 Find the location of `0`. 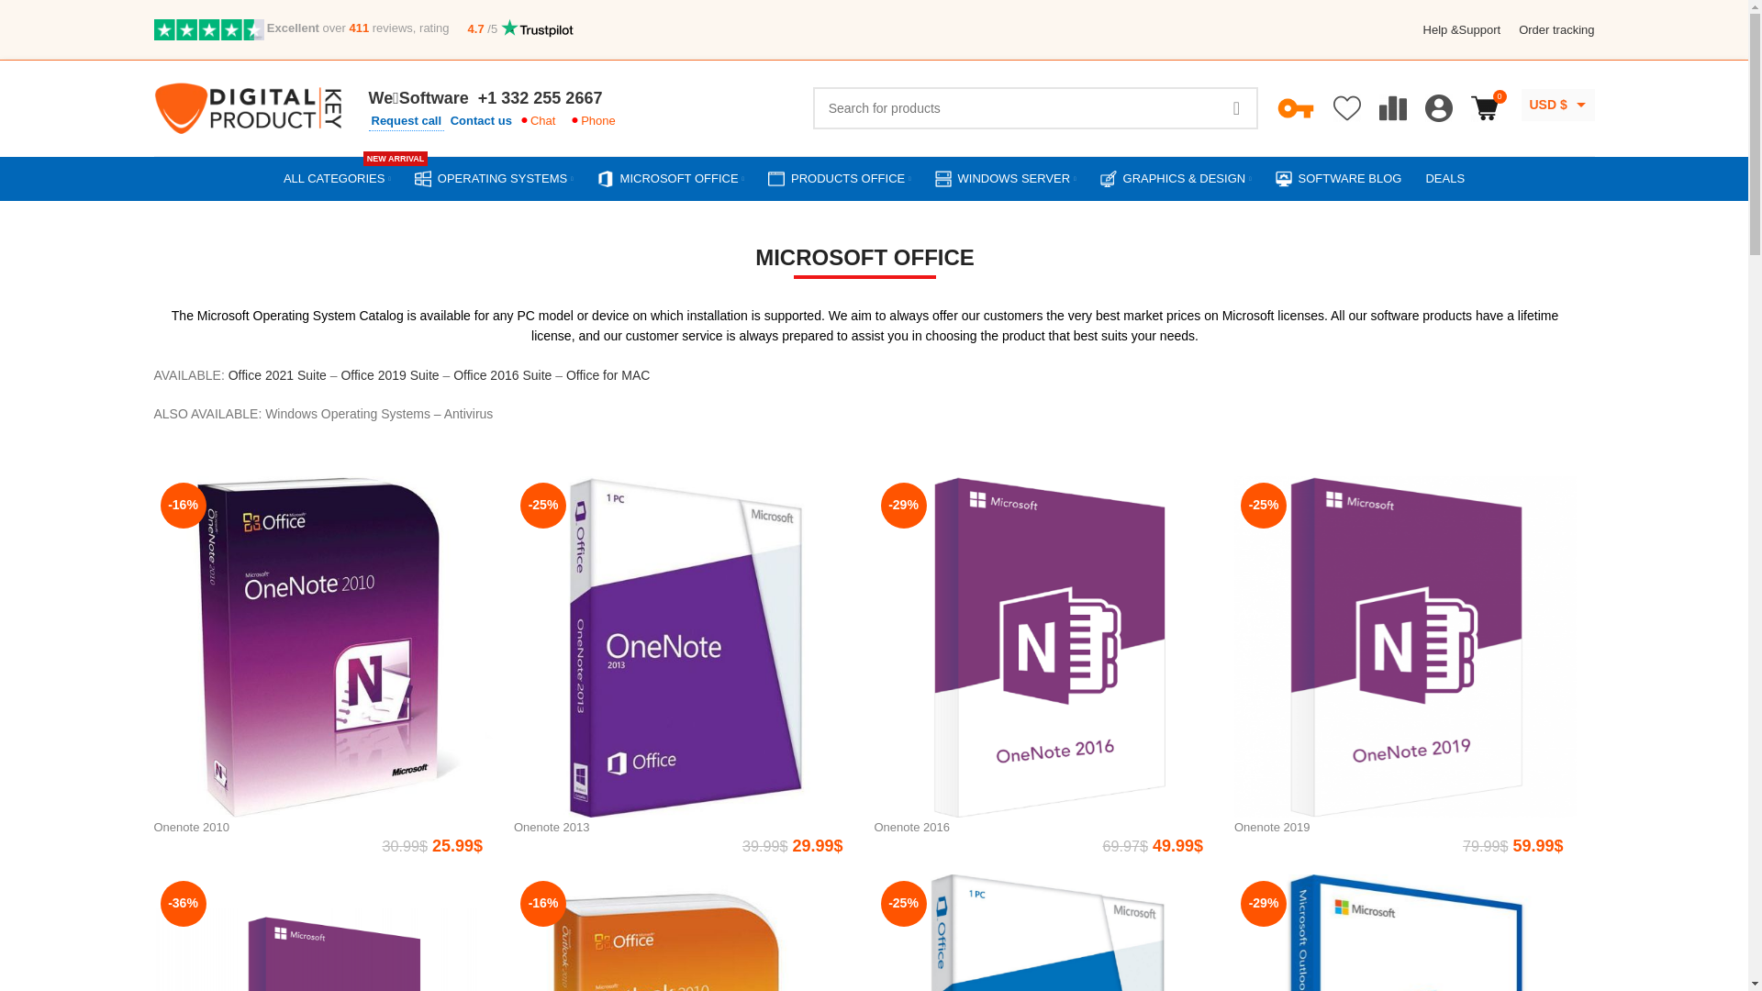

0 is located at coordinates (1483, 108).